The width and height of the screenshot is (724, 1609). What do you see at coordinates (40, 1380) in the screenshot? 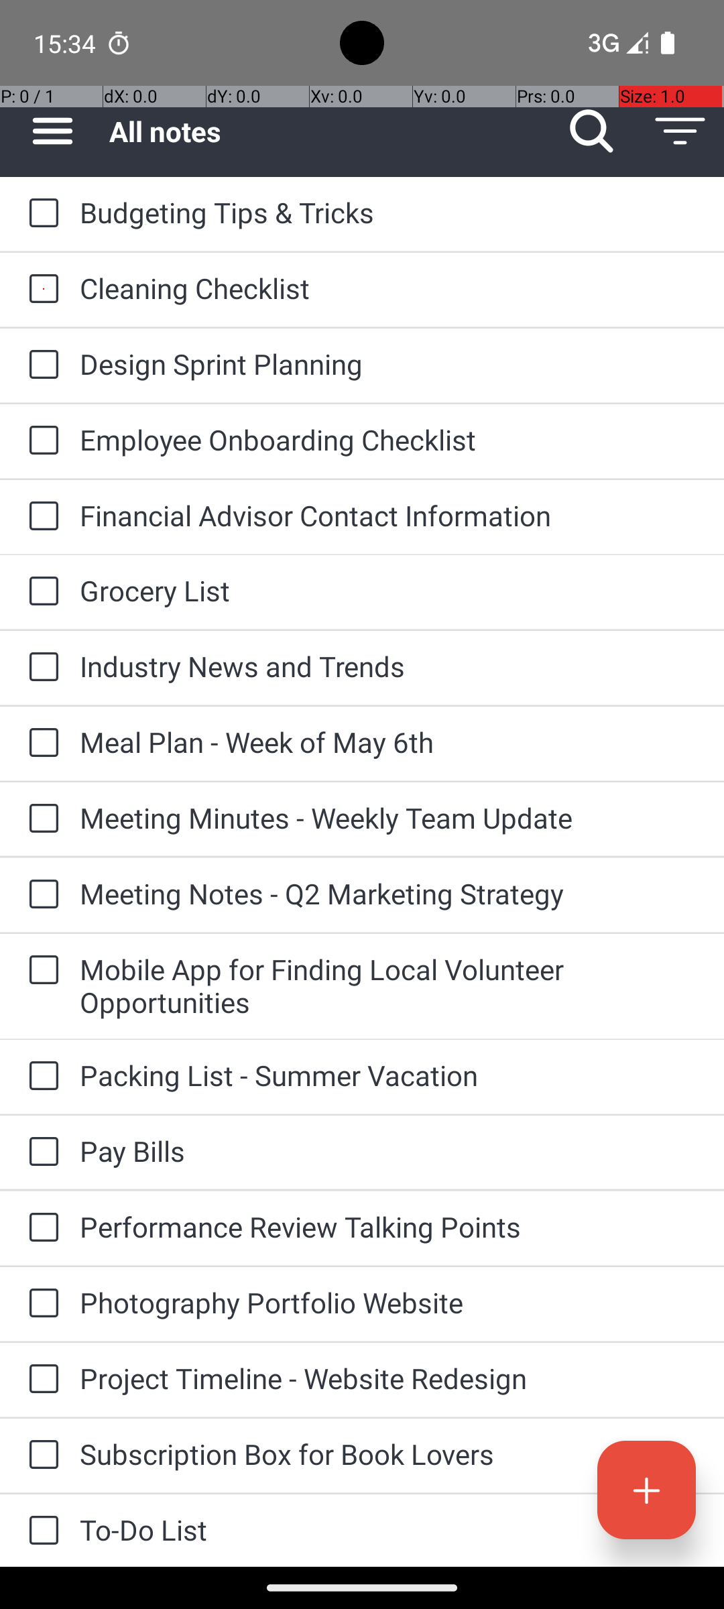
I see `to-do: Project Timeline - Website Redesign` at bounding box center [40, 1380].